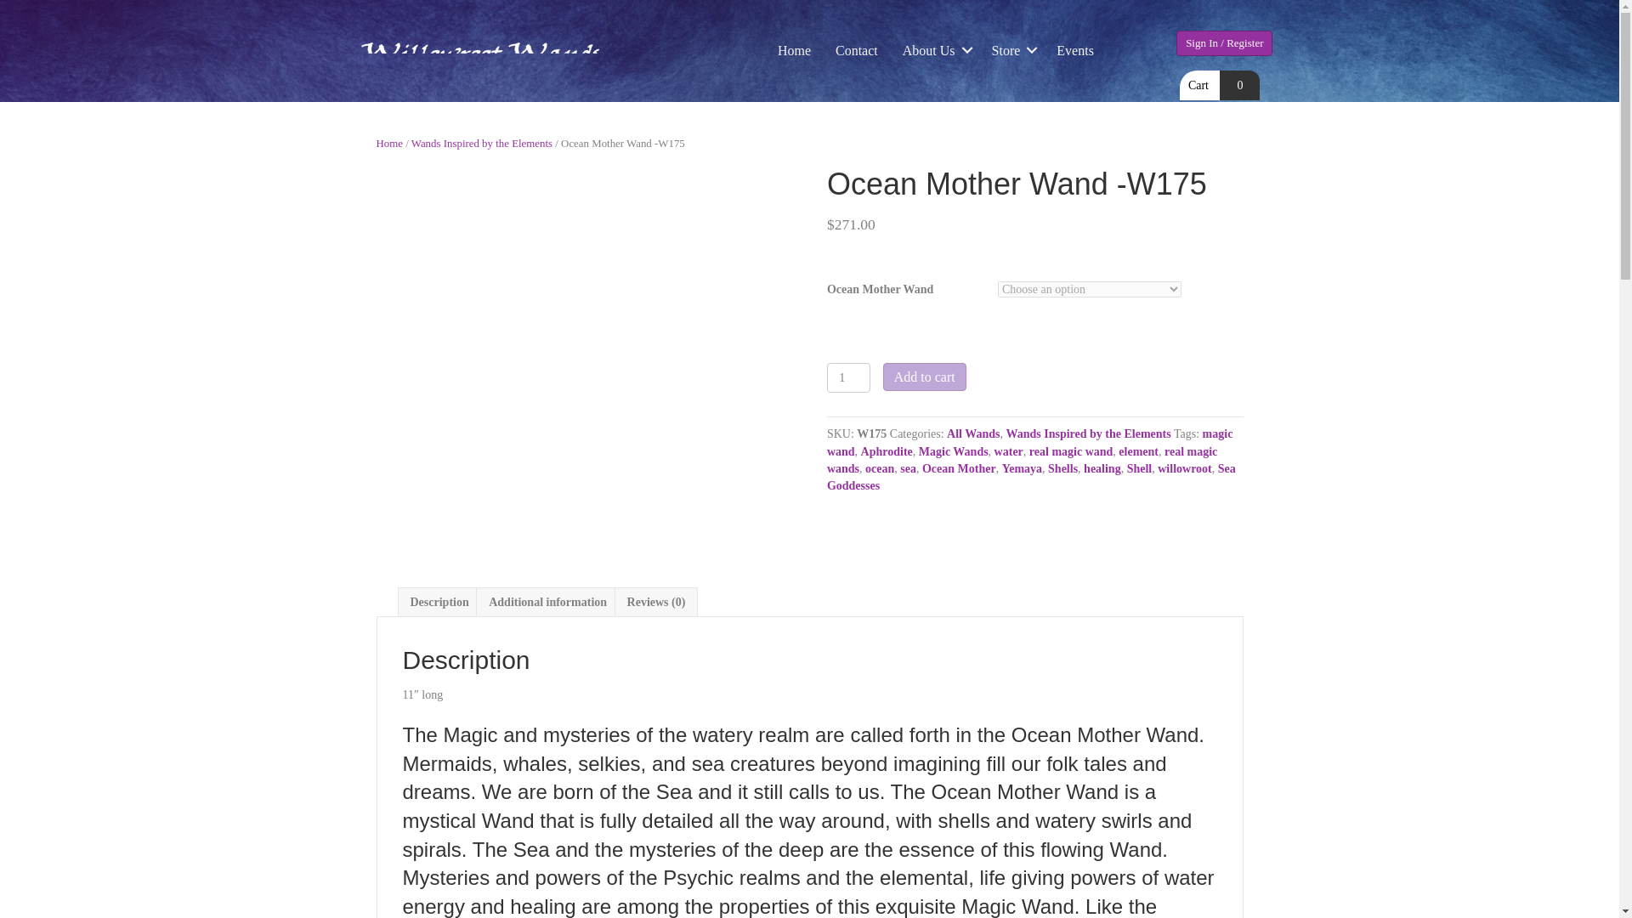  Describe the element at coordinates (1071, 450) in the screenshot. I see `real magic wand` at that location.